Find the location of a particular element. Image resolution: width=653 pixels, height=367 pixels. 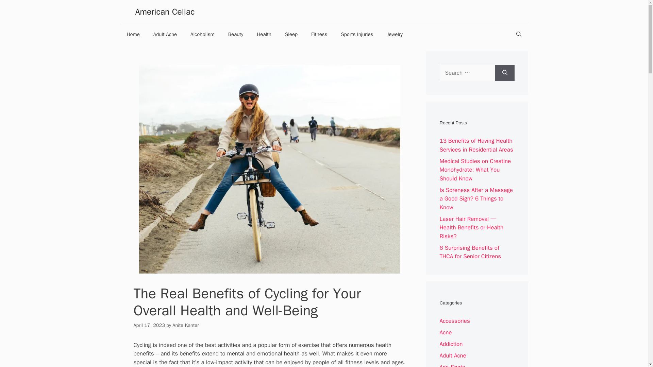

Fitness is located at coordinates (319, 34).